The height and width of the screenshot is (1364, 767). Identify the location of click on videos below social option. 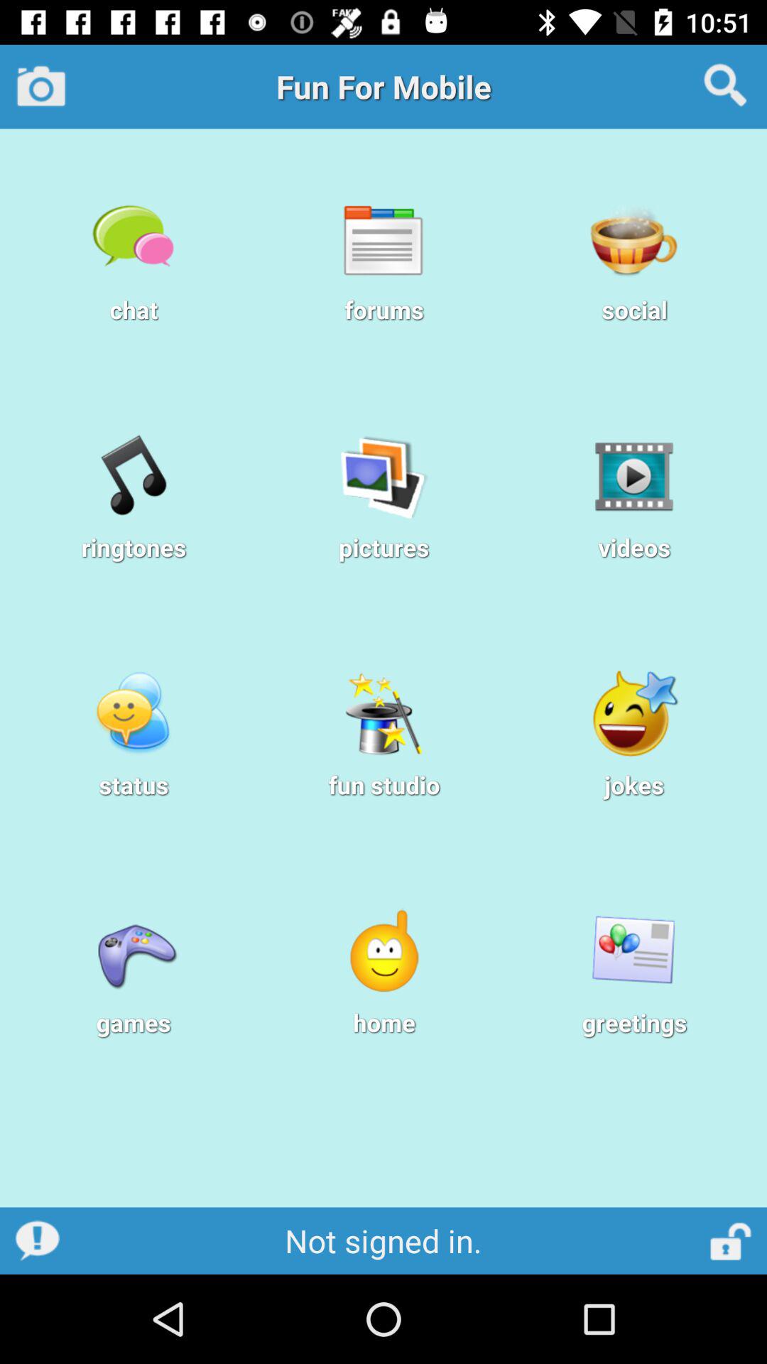
(633, 502).